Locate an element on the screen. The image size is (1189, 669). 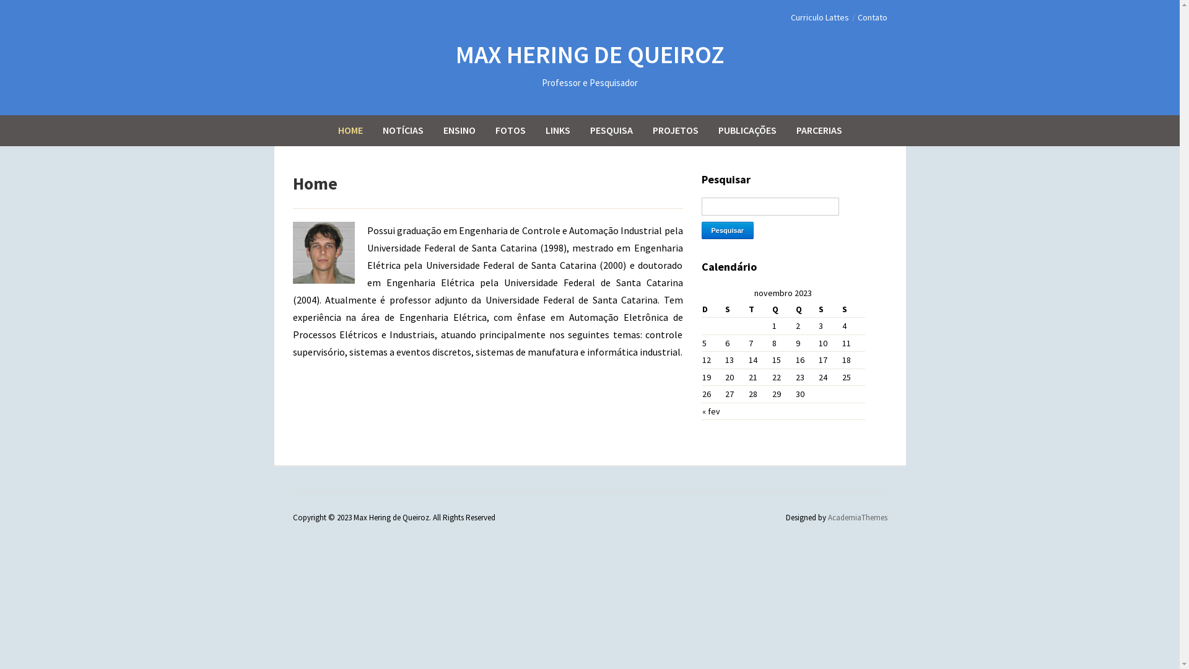
PARCERIAS is located at coordinates (819, 130).